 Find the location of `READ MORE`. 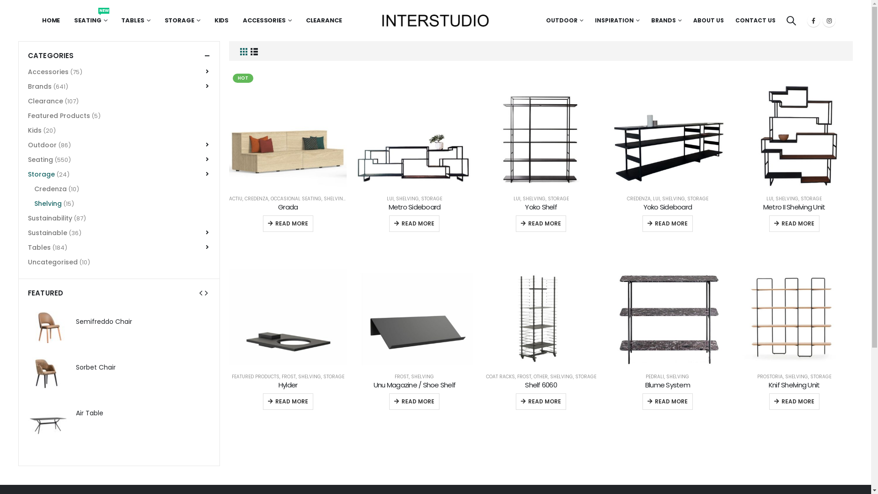

READ MORE is located at coordinates (668, 402).